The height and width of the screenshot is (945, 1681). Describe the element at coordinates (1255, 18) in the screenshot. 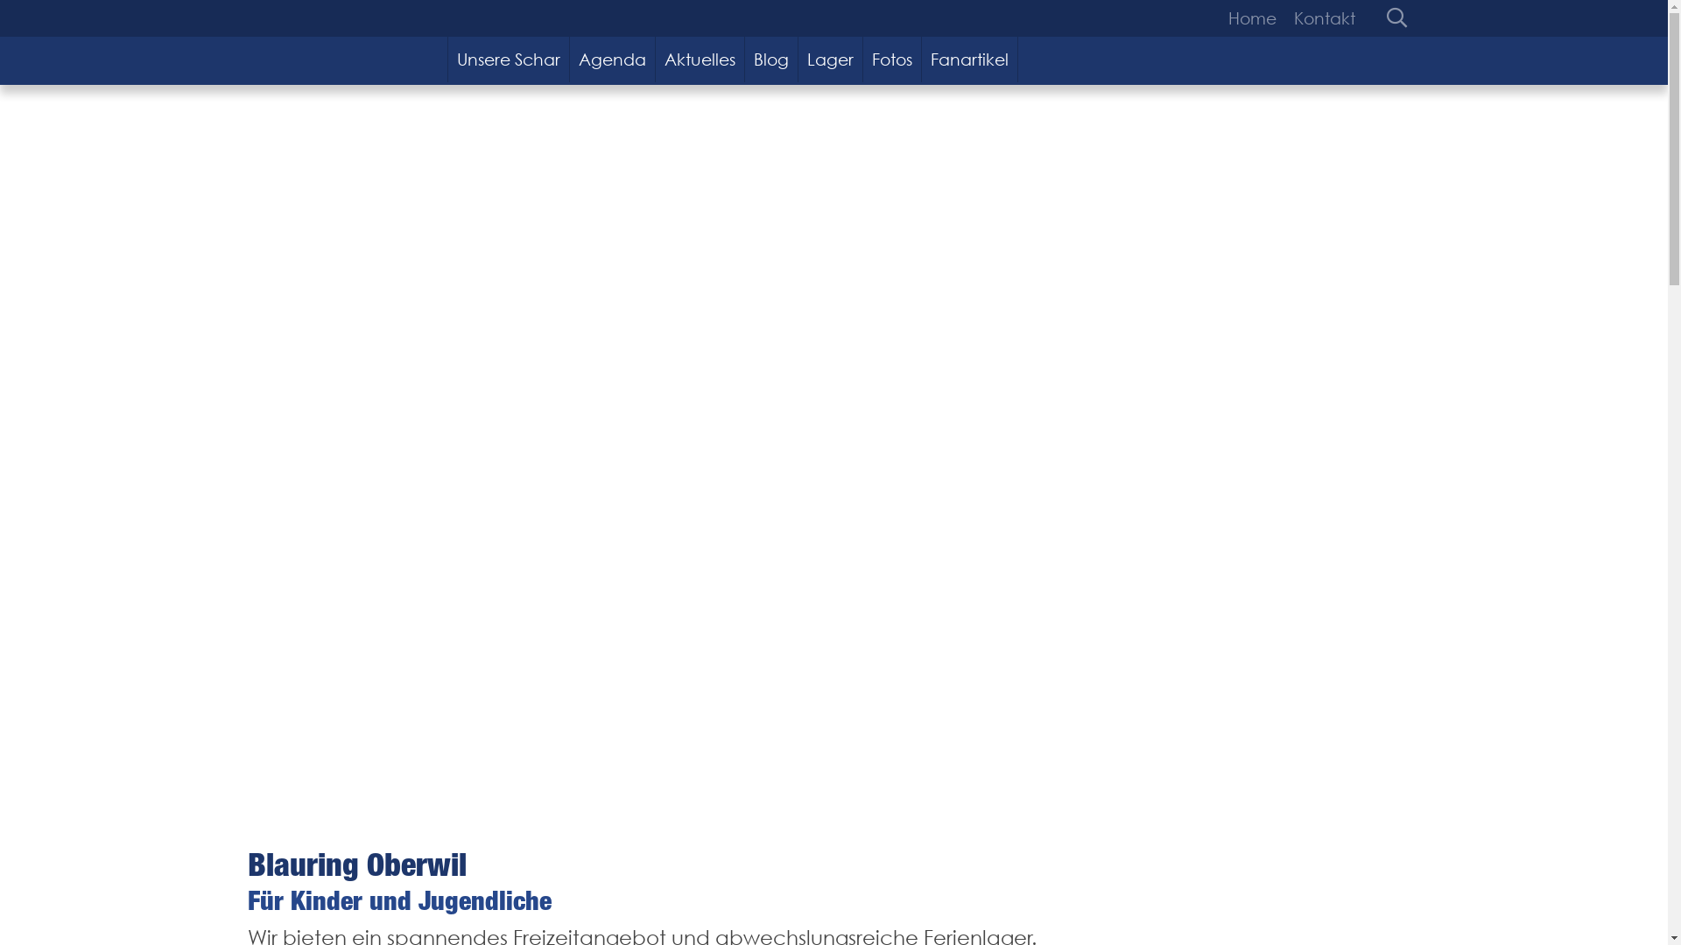

I see `Home` at that location.